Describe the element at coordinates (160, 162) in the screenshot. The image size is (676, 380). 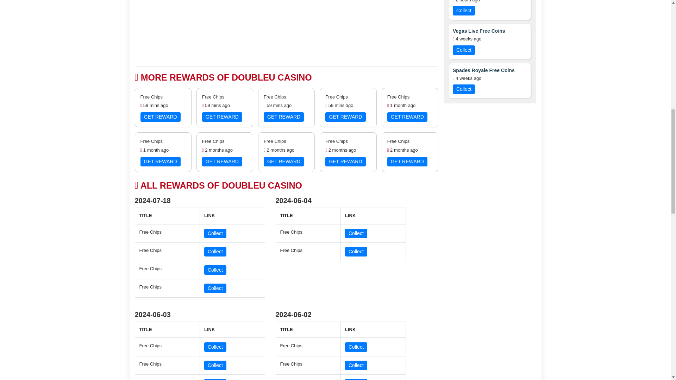
I see `GET REWARD` at that location.